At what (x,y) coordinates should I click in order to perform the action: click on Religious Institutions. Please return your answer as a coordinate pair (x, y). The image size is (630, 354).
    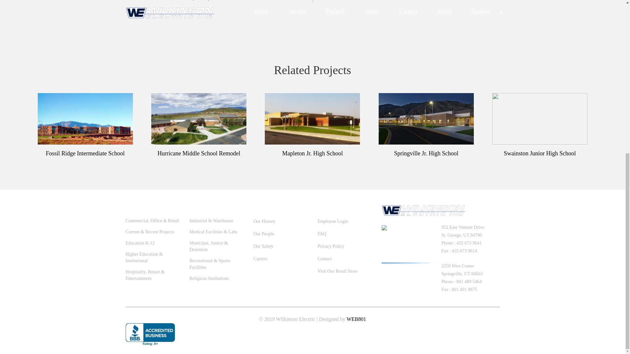
    Looking at the image, I should click on (217, 279).